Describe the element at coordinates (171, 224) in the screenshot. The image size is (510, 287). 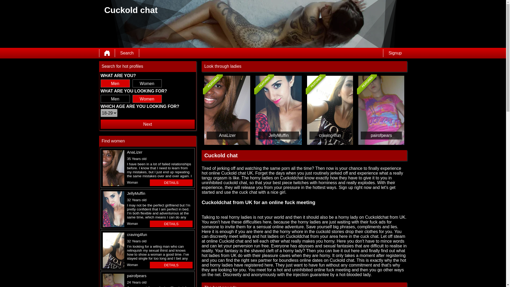
I see `DETAILS` at that location.